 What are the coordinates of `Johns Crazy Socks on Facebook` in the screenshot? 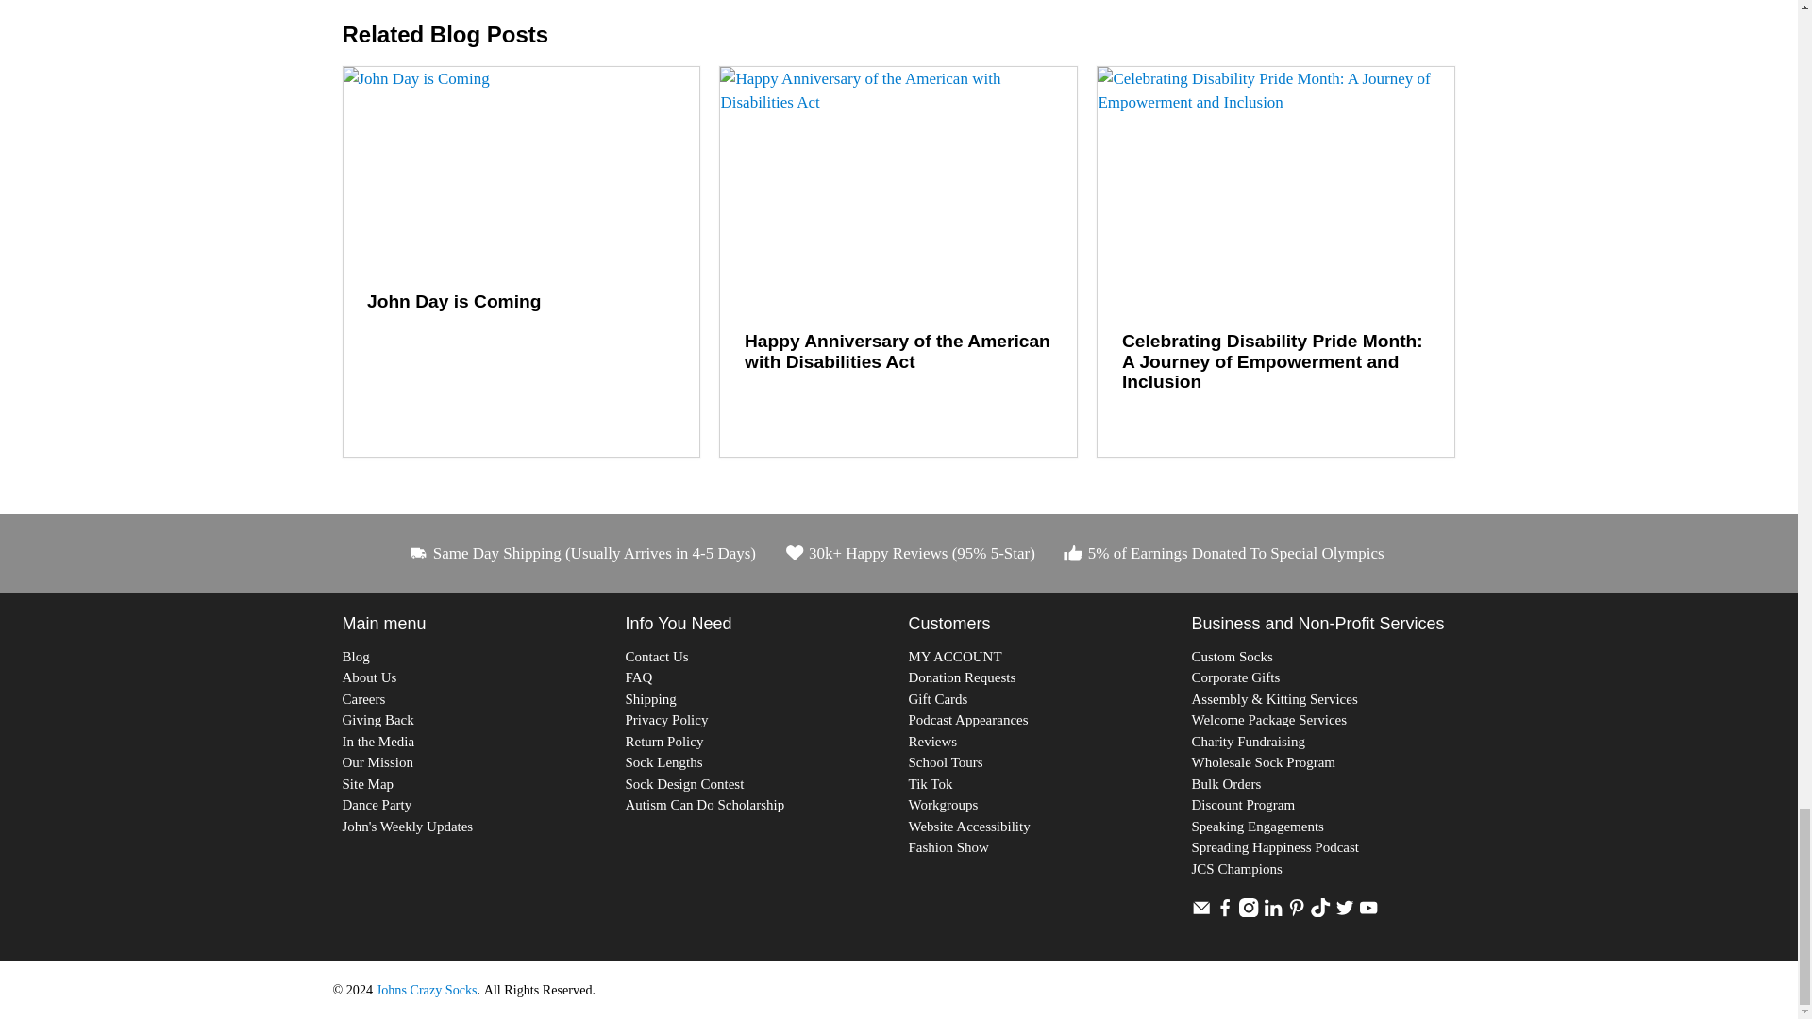 It's located at (1225, 912).